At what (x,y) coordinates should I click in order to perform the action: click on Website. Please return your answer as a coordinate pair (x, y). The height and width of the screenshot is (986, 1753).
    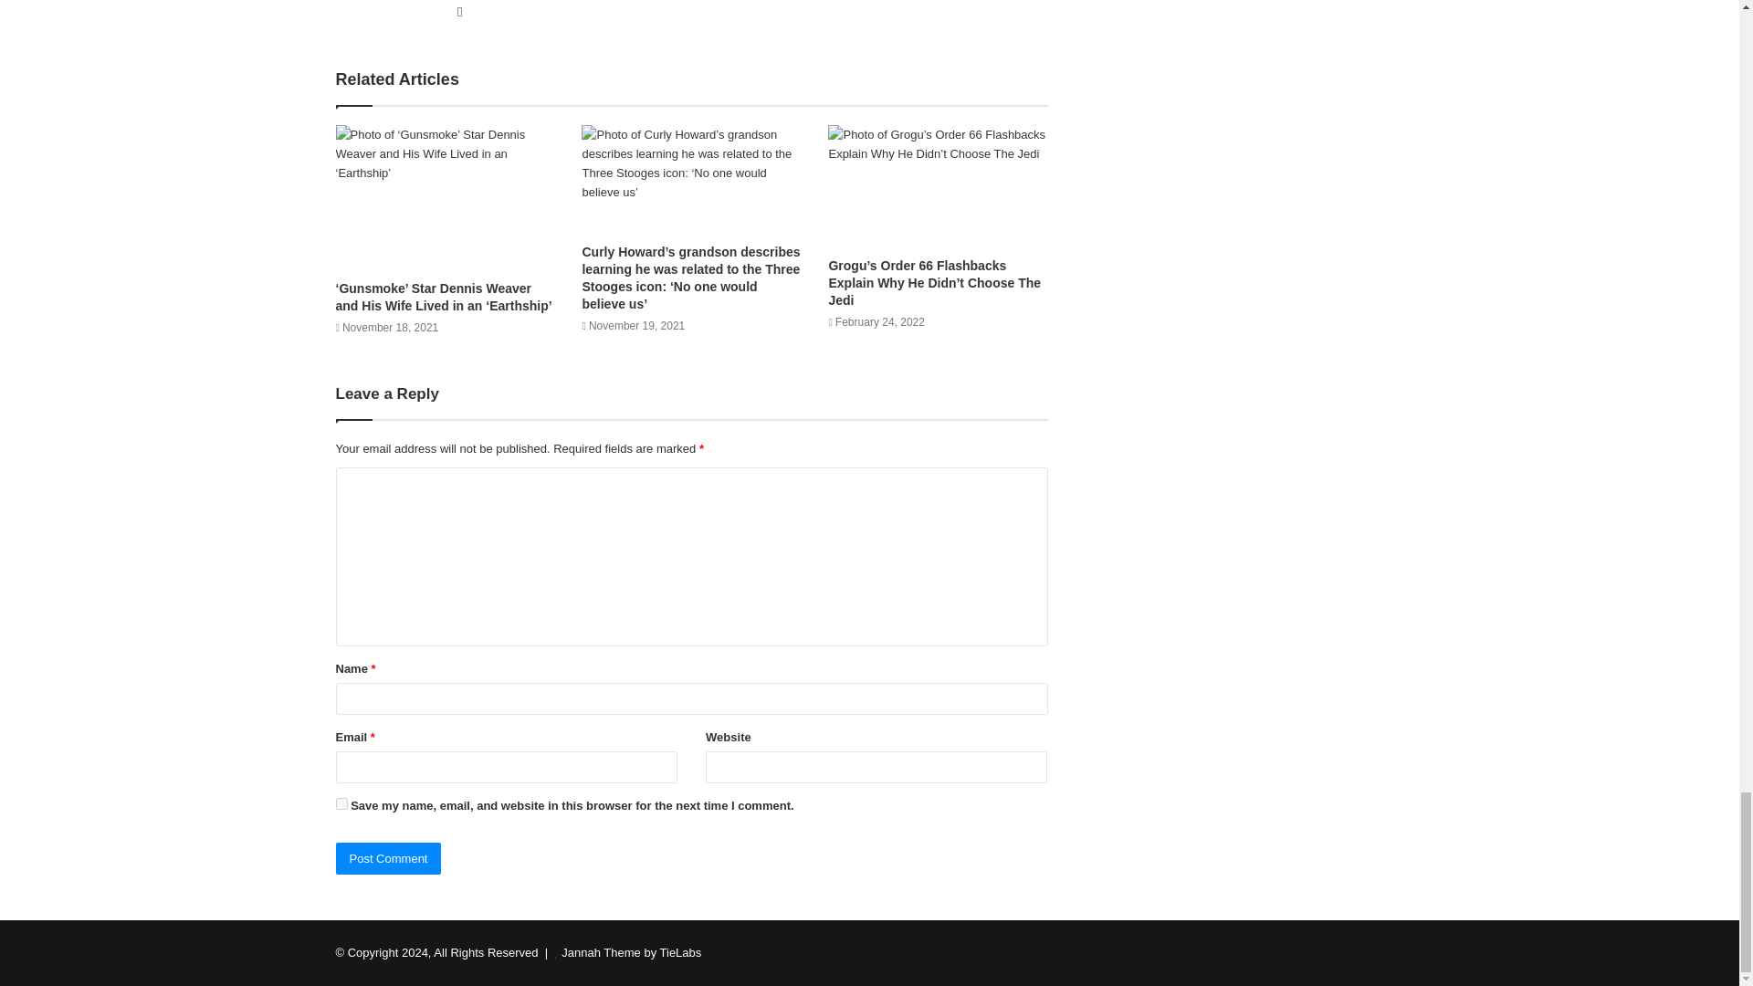
    Looking at the image, I should click on (460, 11).